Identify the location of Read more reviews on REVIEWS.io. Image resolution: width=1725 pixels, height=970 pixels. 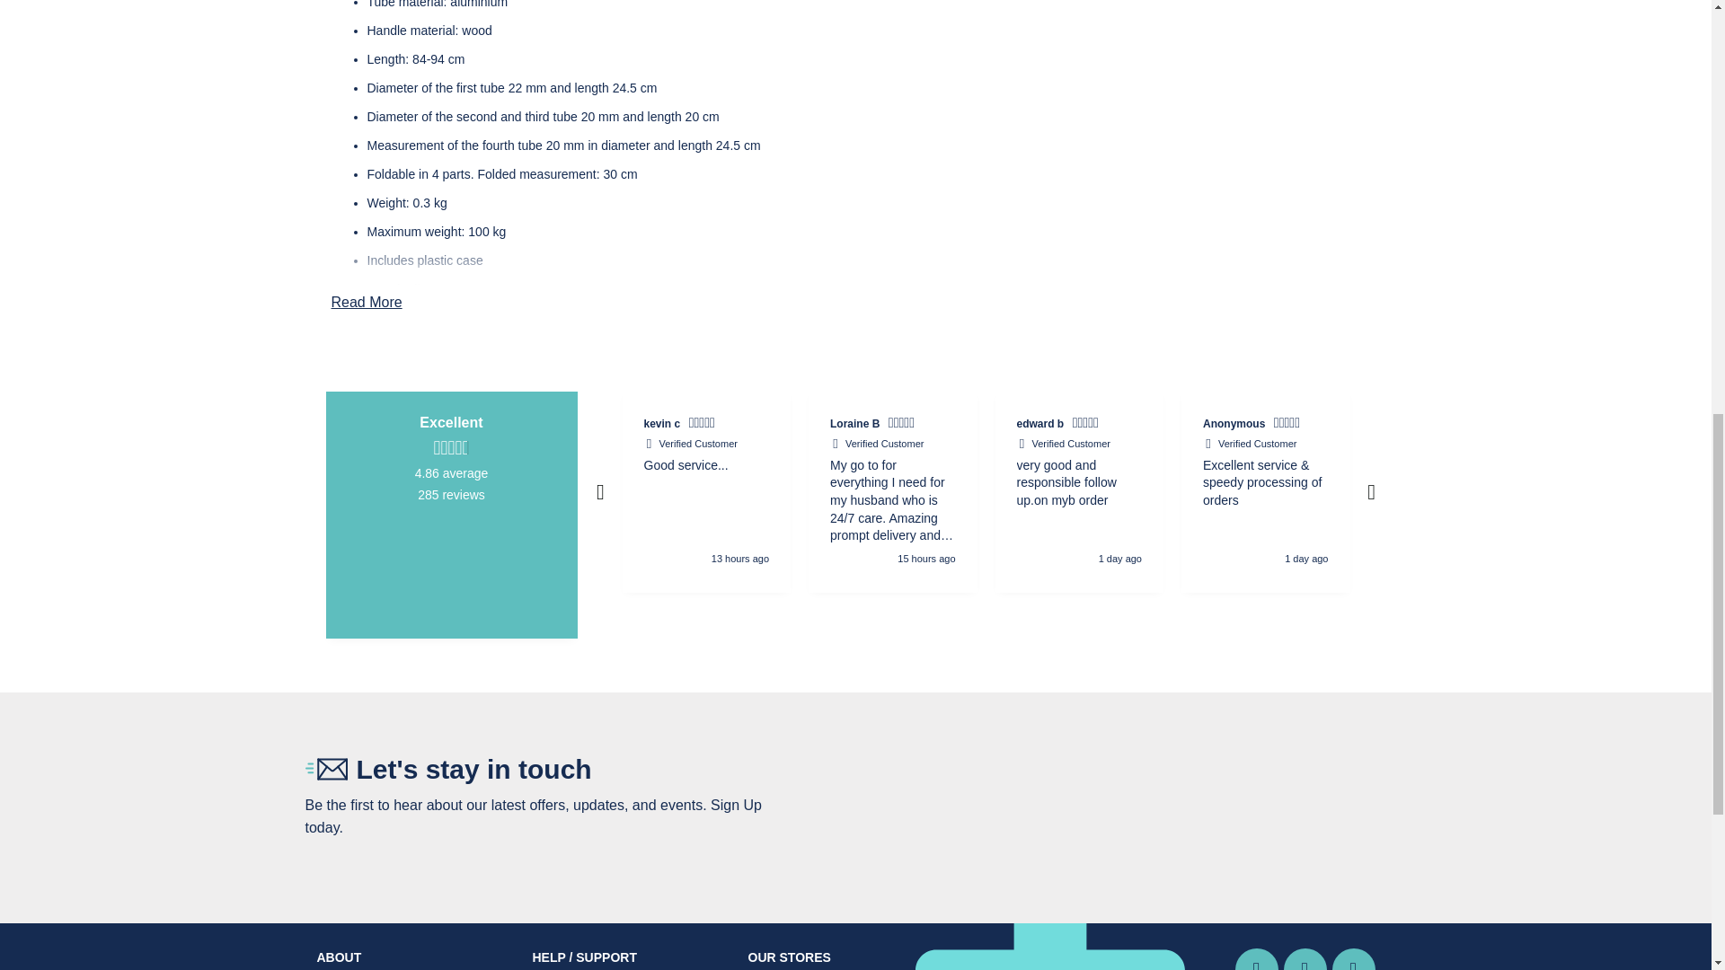
(451, 562).